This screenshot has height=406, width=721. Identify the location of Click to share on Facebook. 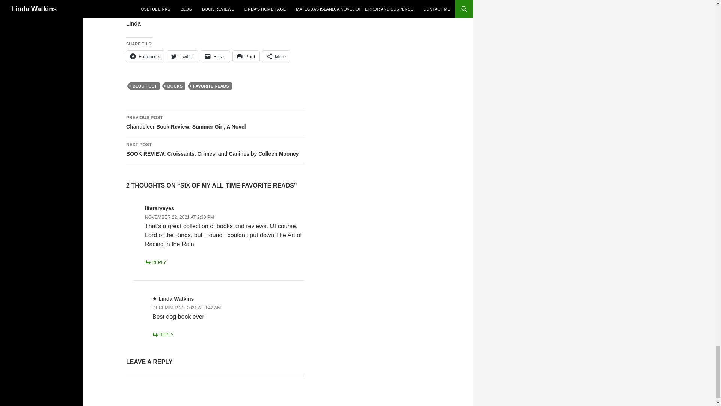
(145, 56).